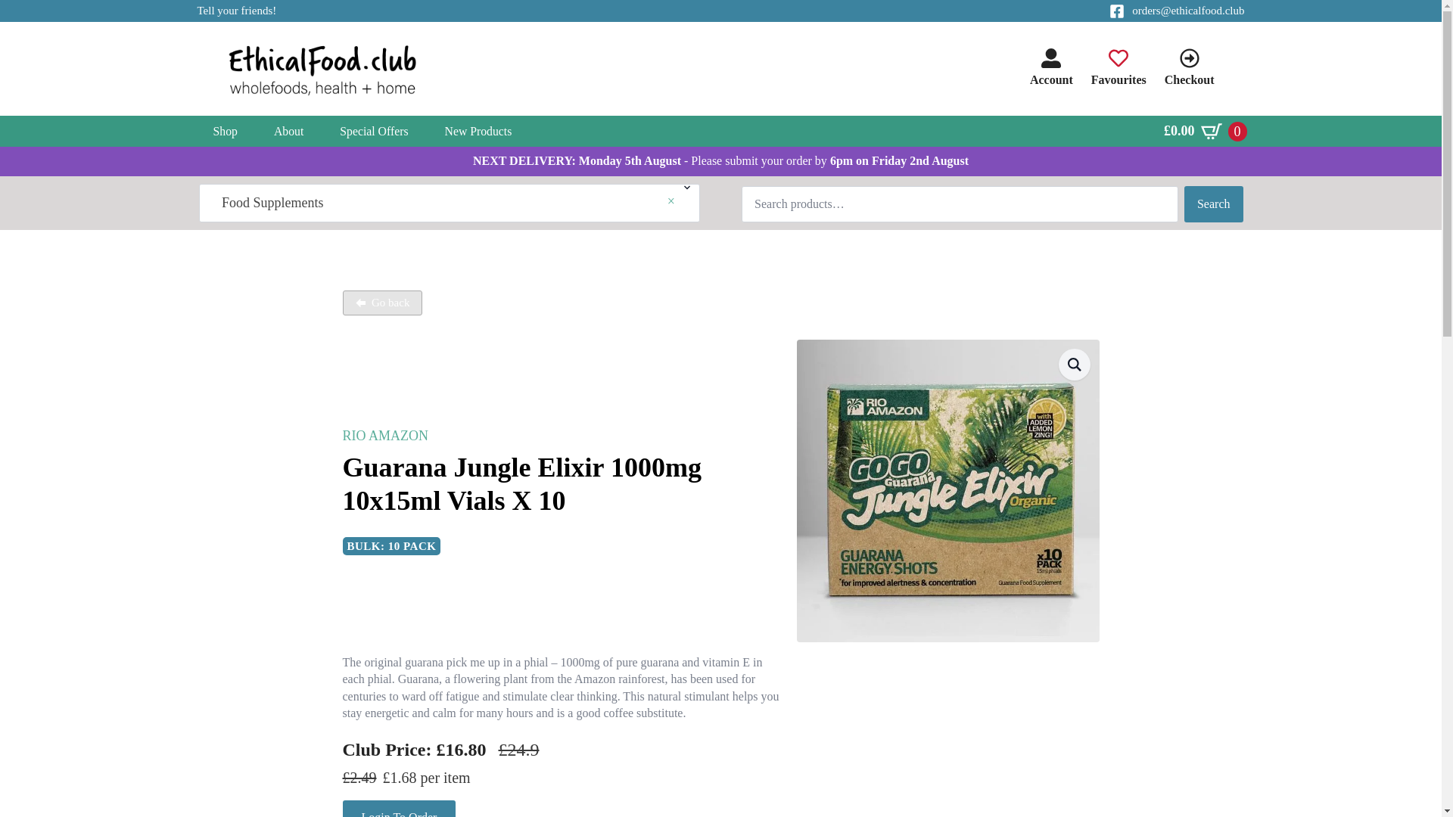  Describe the element at coordinates (225, 132) in the screenshot. I see `Shop` at that location.